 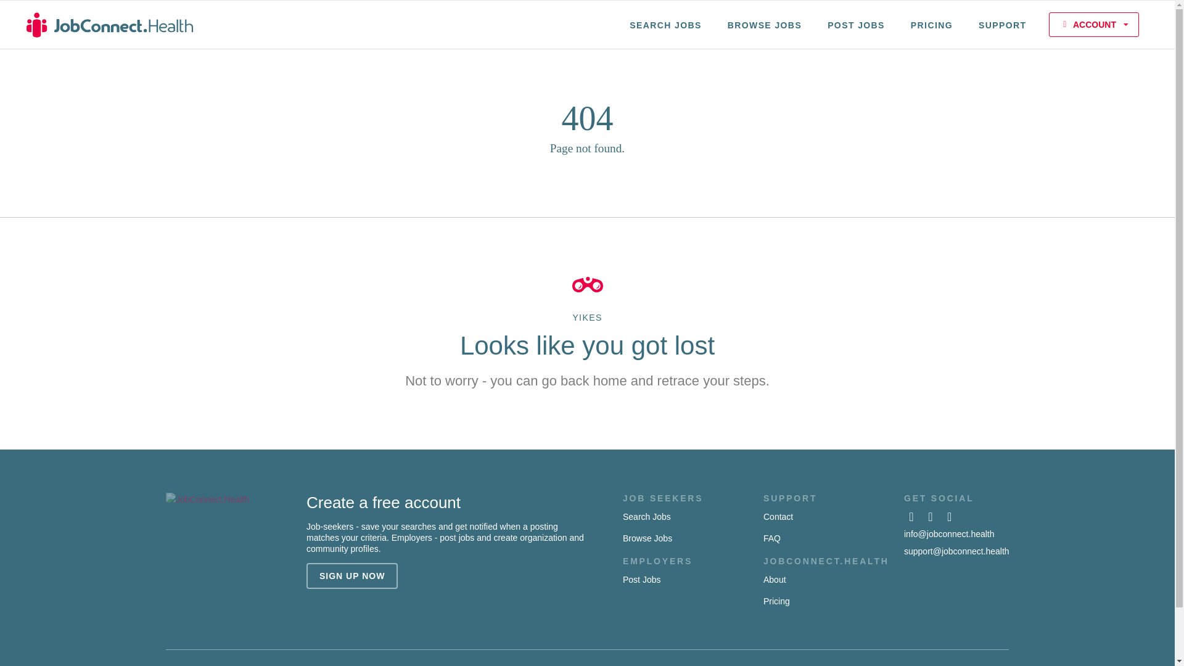 What do you see at coordinates (647, 538) in the screenshot?
I see `Browse Jobs` at bounding box center [647, 538].